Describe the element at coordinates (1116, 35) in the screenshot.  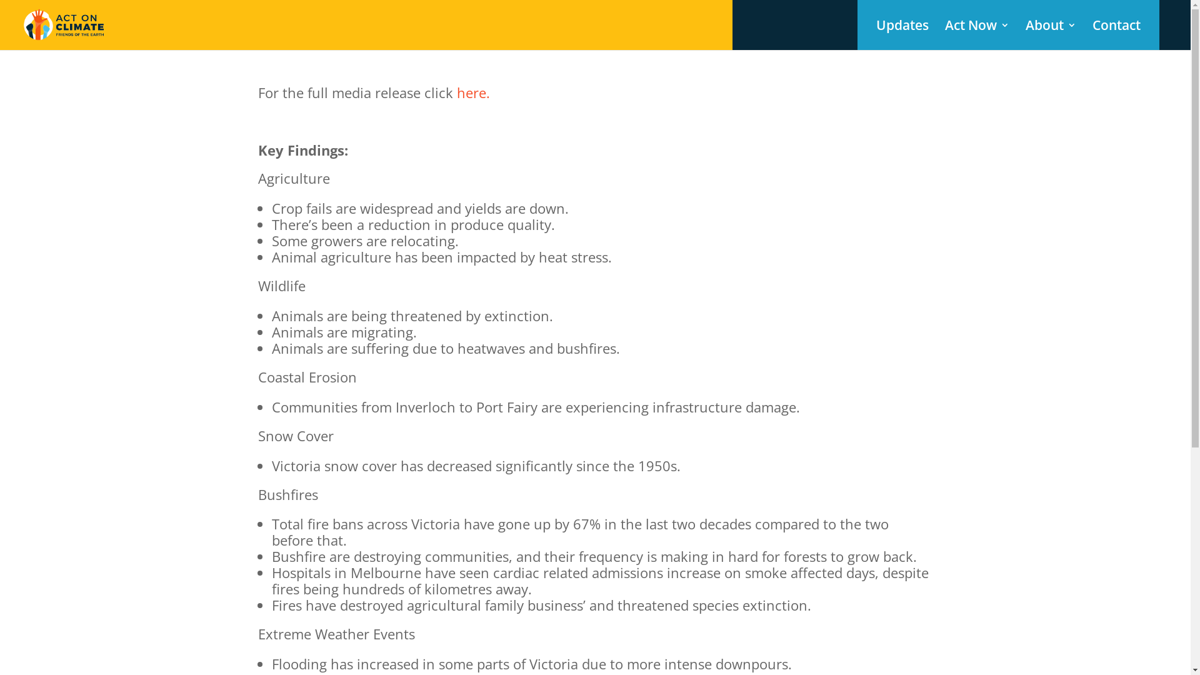
I see `Contact` at that location.